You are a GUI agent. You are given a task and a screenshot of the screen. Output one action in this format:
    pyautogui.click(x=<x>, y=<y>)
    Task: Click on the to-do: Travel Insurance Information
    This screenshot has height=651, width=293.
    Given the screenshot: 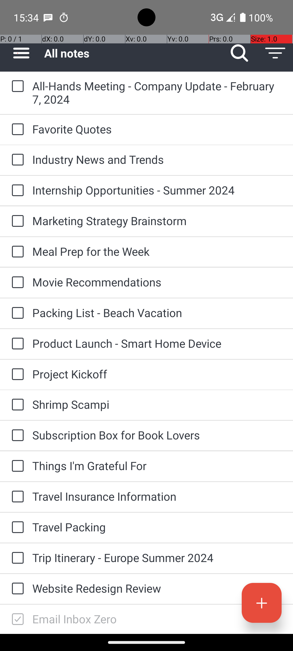 What is the action you would take?
    pyautogui.click(x=16, y=497)
    